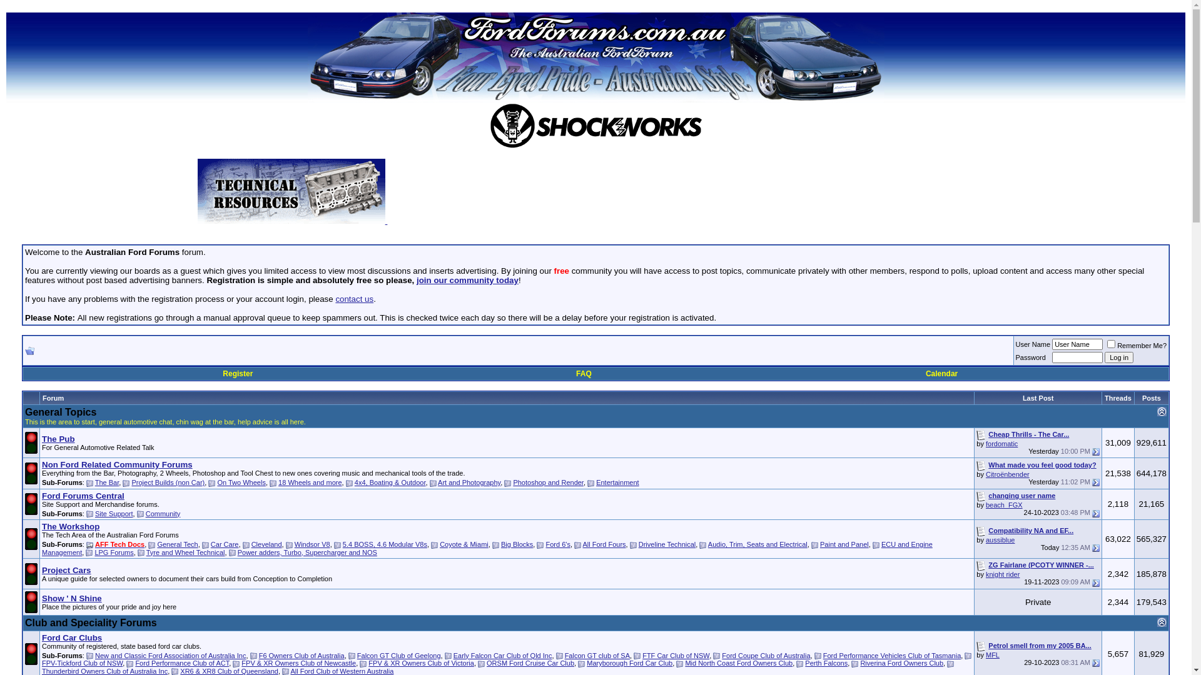 The width and height of the screenshot is (1201, 675). I want to click on Project Builds (non Car), so click(168, 482).